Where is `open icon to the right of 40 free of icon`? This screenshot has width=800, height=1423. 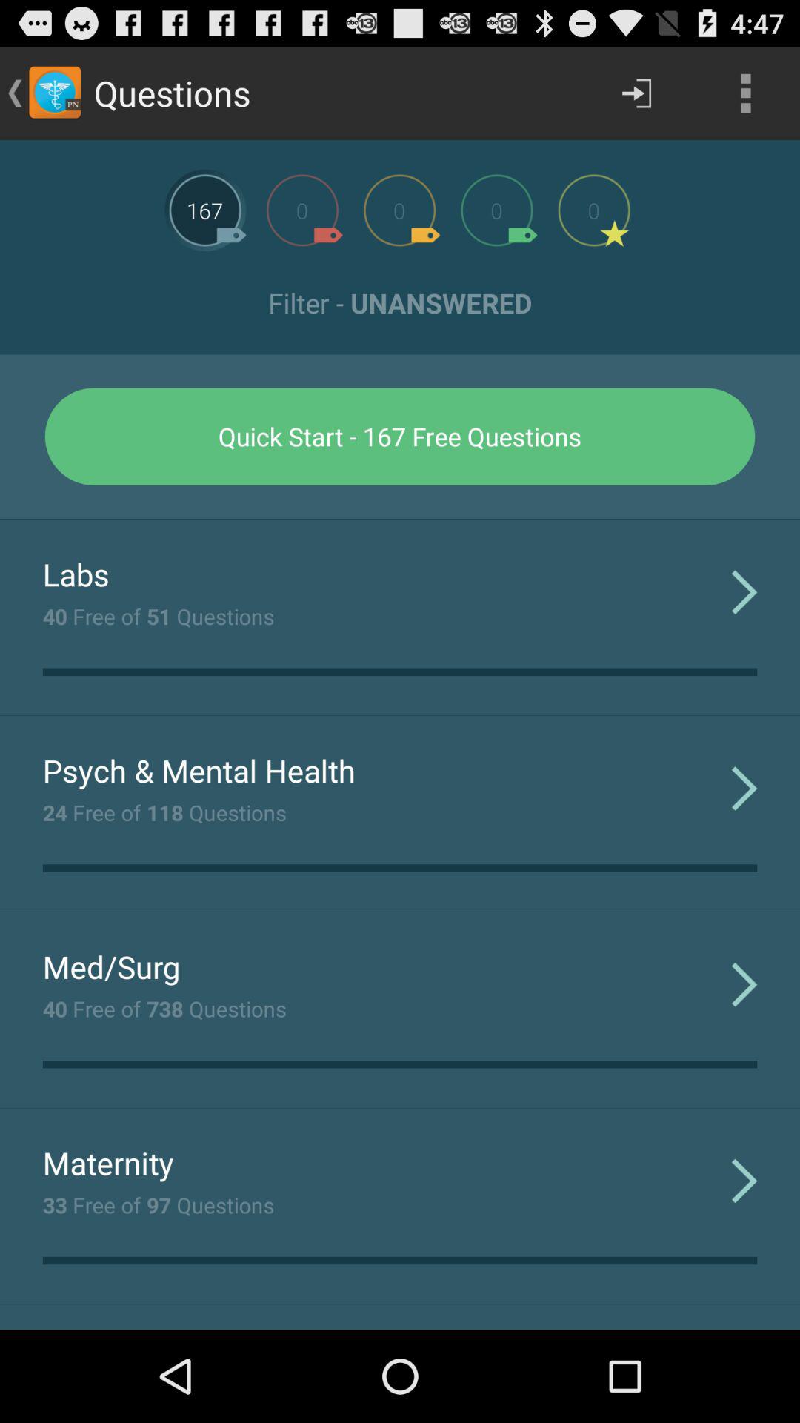 open icon to the right of 40 free of icon is located at coordinates (744, 591).